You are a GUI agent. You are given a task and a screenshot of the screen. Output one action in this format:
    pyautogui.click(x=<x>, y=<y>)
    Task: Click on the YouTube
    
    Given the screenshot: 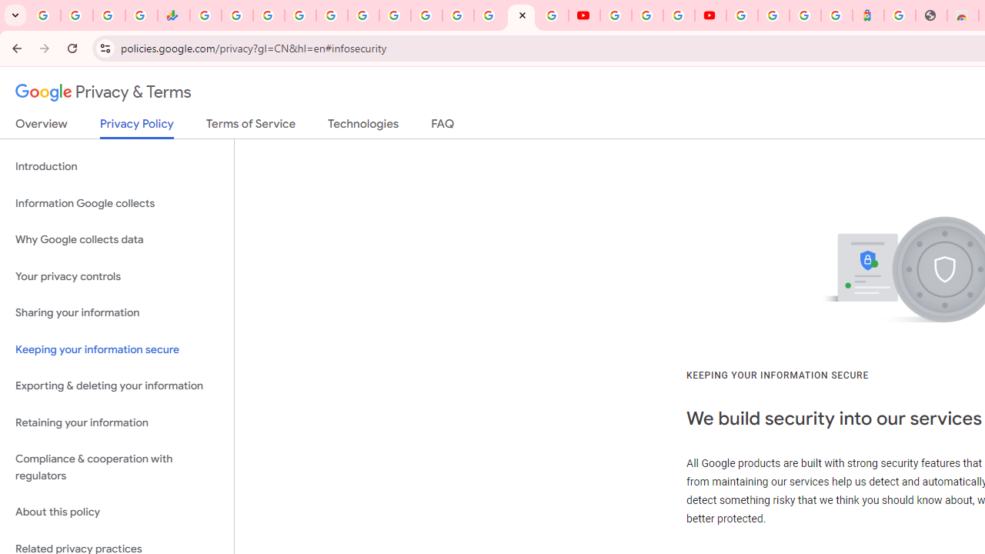 What is the action you would take?
    pyautogui.click(x=616, y=15)
    